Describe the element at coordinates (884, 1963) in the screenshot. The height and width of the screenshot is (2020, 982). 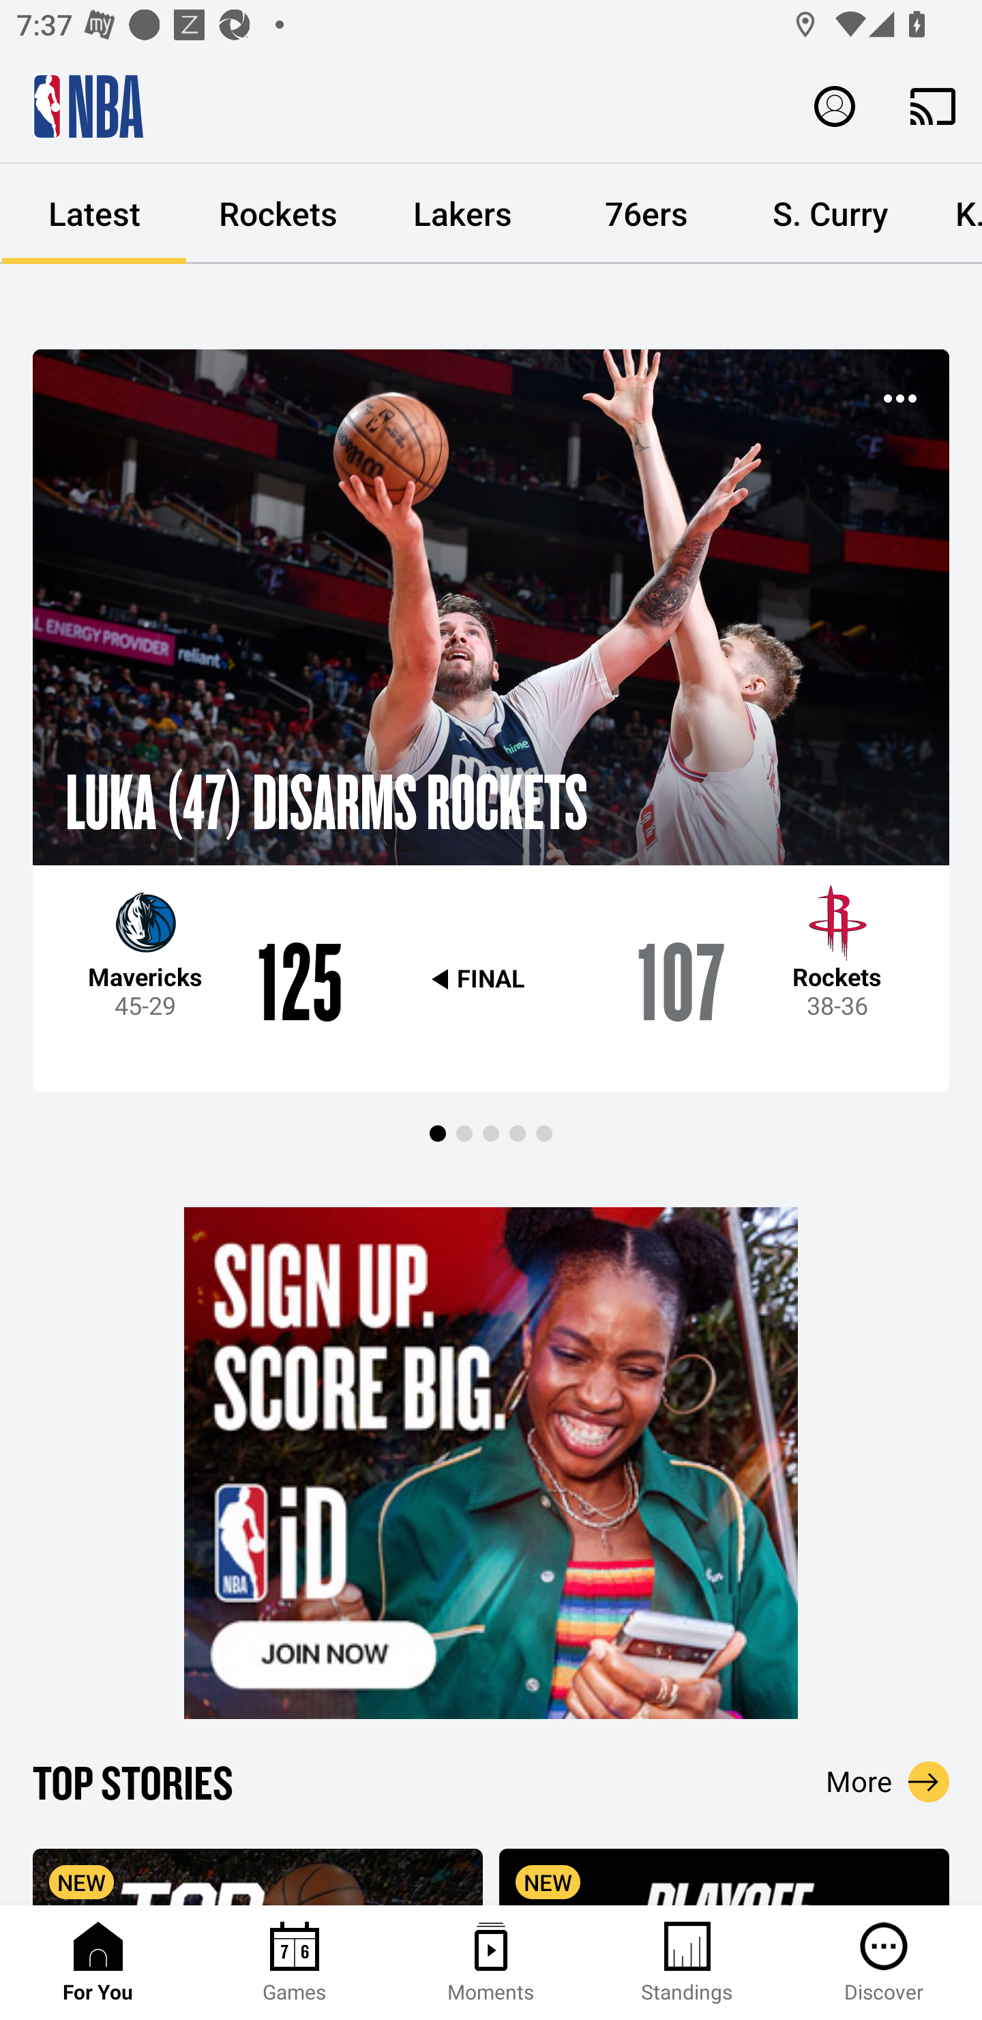
I see `Discover` at that location.